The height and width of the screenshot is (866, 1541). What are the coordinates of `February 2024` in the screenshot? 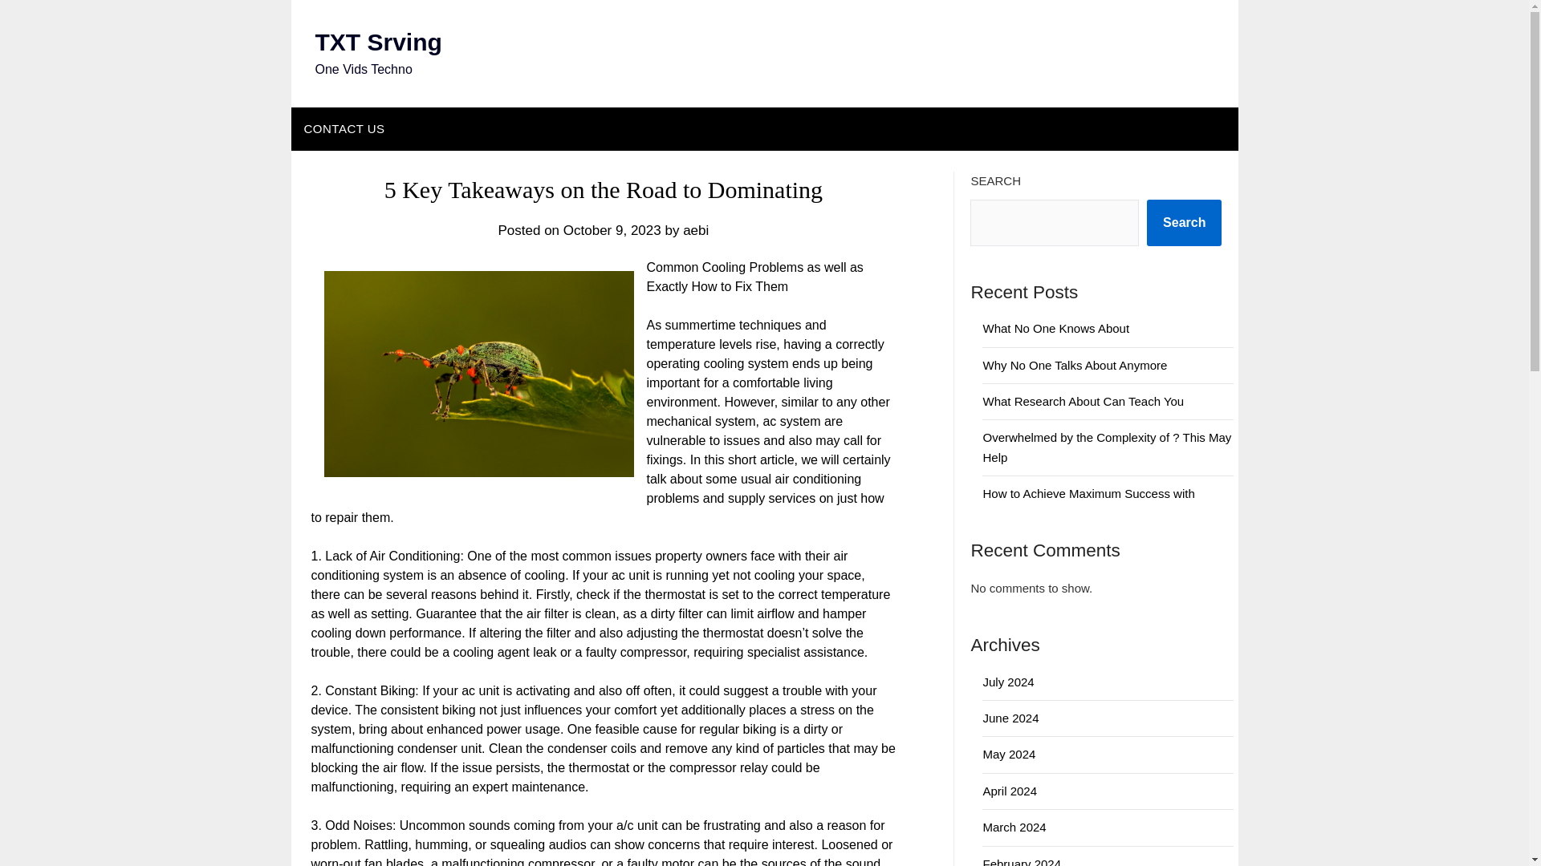 It's located at (1022, 861).